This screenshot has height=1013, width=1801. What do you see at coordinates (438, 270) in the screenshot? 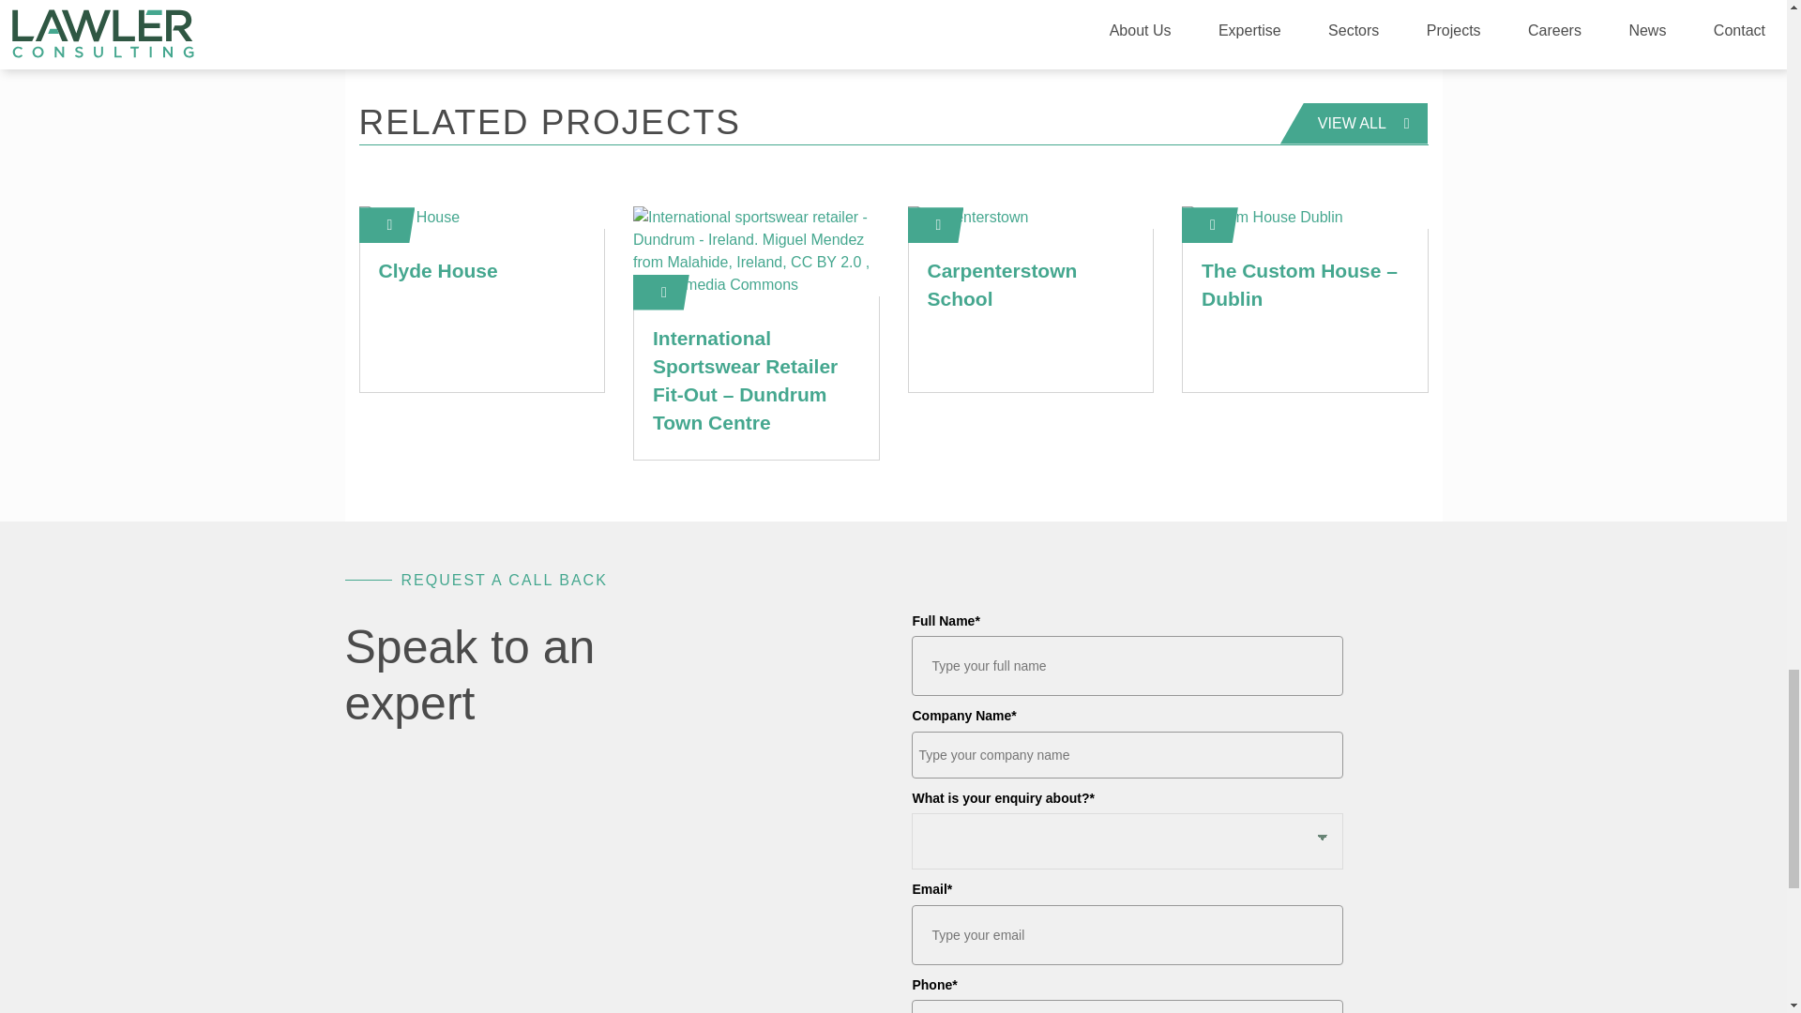
I see `Clyde House` at bounding box center [438, 270].